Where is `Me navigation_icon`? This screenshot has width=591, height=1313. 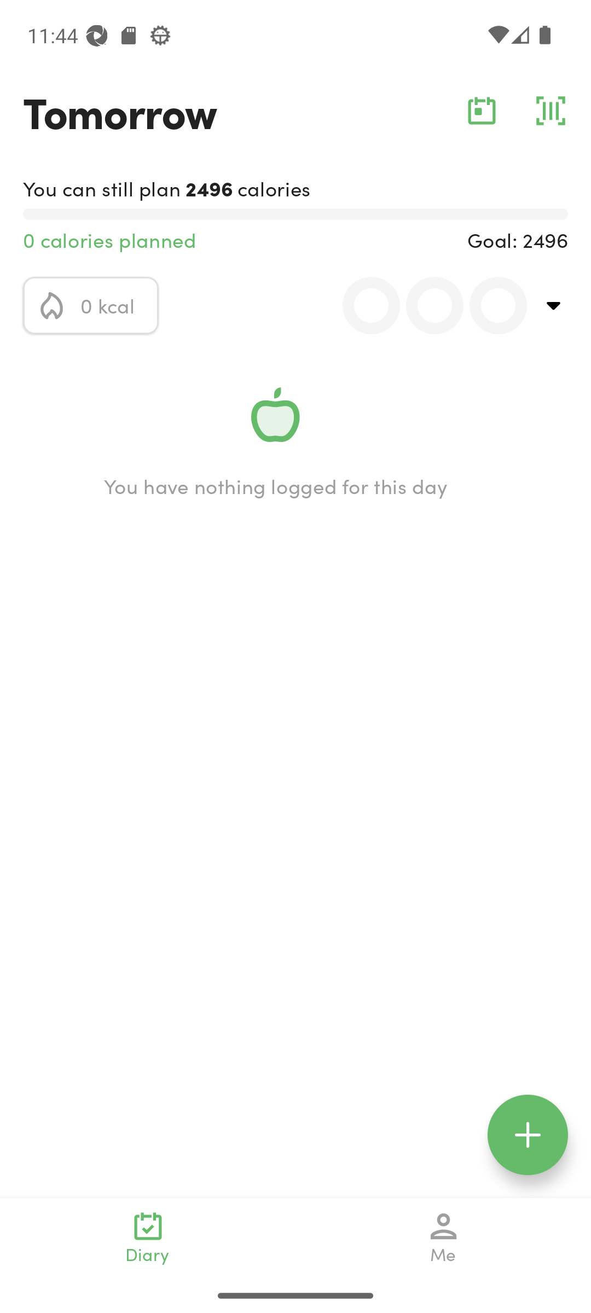
Me navigation_icon is located at coordinates (443, 1238).